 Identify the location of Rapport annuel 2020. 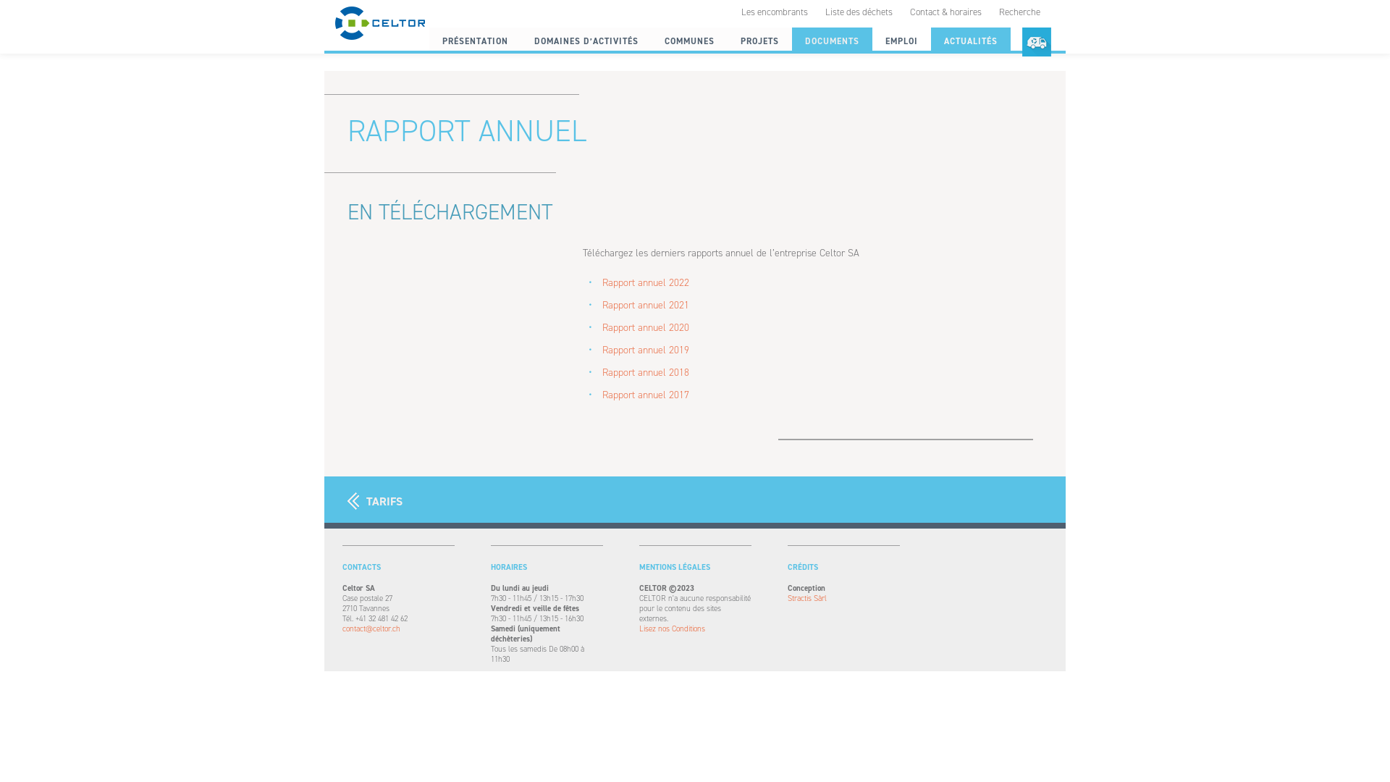
(646, 327).